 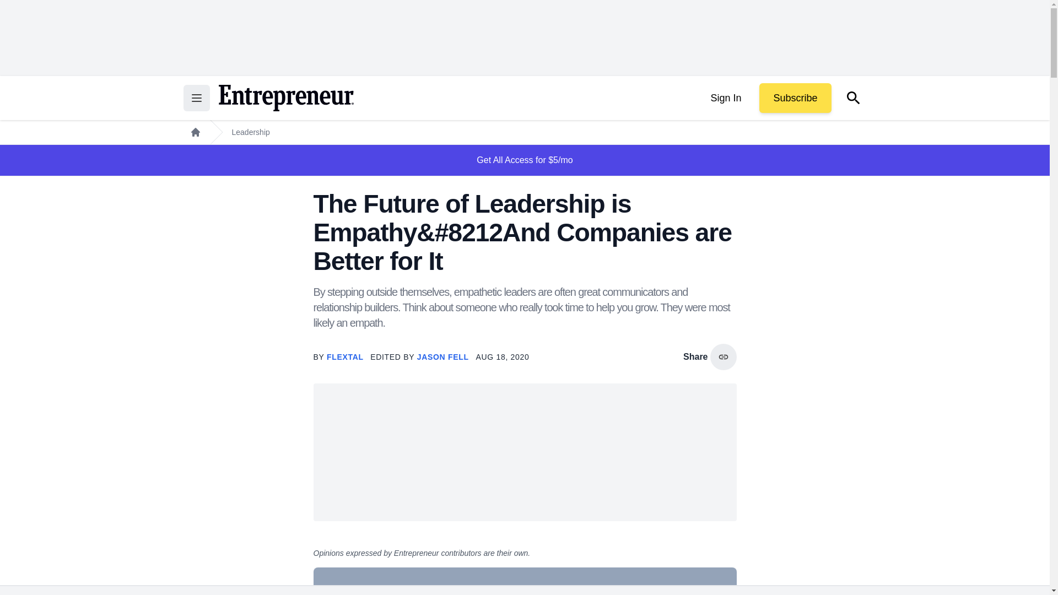 What do you see at coordinates (725, 98) in the screenshot?
I see `Sign In` at bounding box center [725, 98].